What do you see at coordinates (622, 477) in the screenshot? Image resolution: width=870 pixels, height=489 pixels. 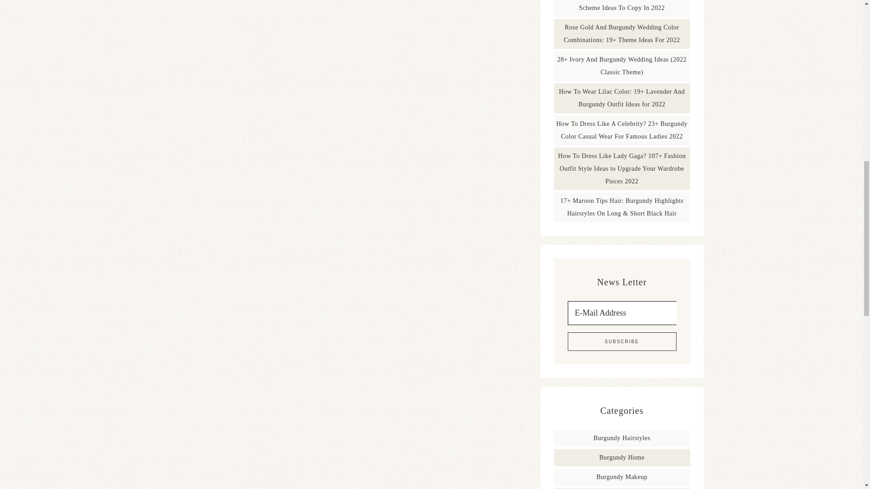 I see `Burgundy Makeup` at bounding box center [622, 477].